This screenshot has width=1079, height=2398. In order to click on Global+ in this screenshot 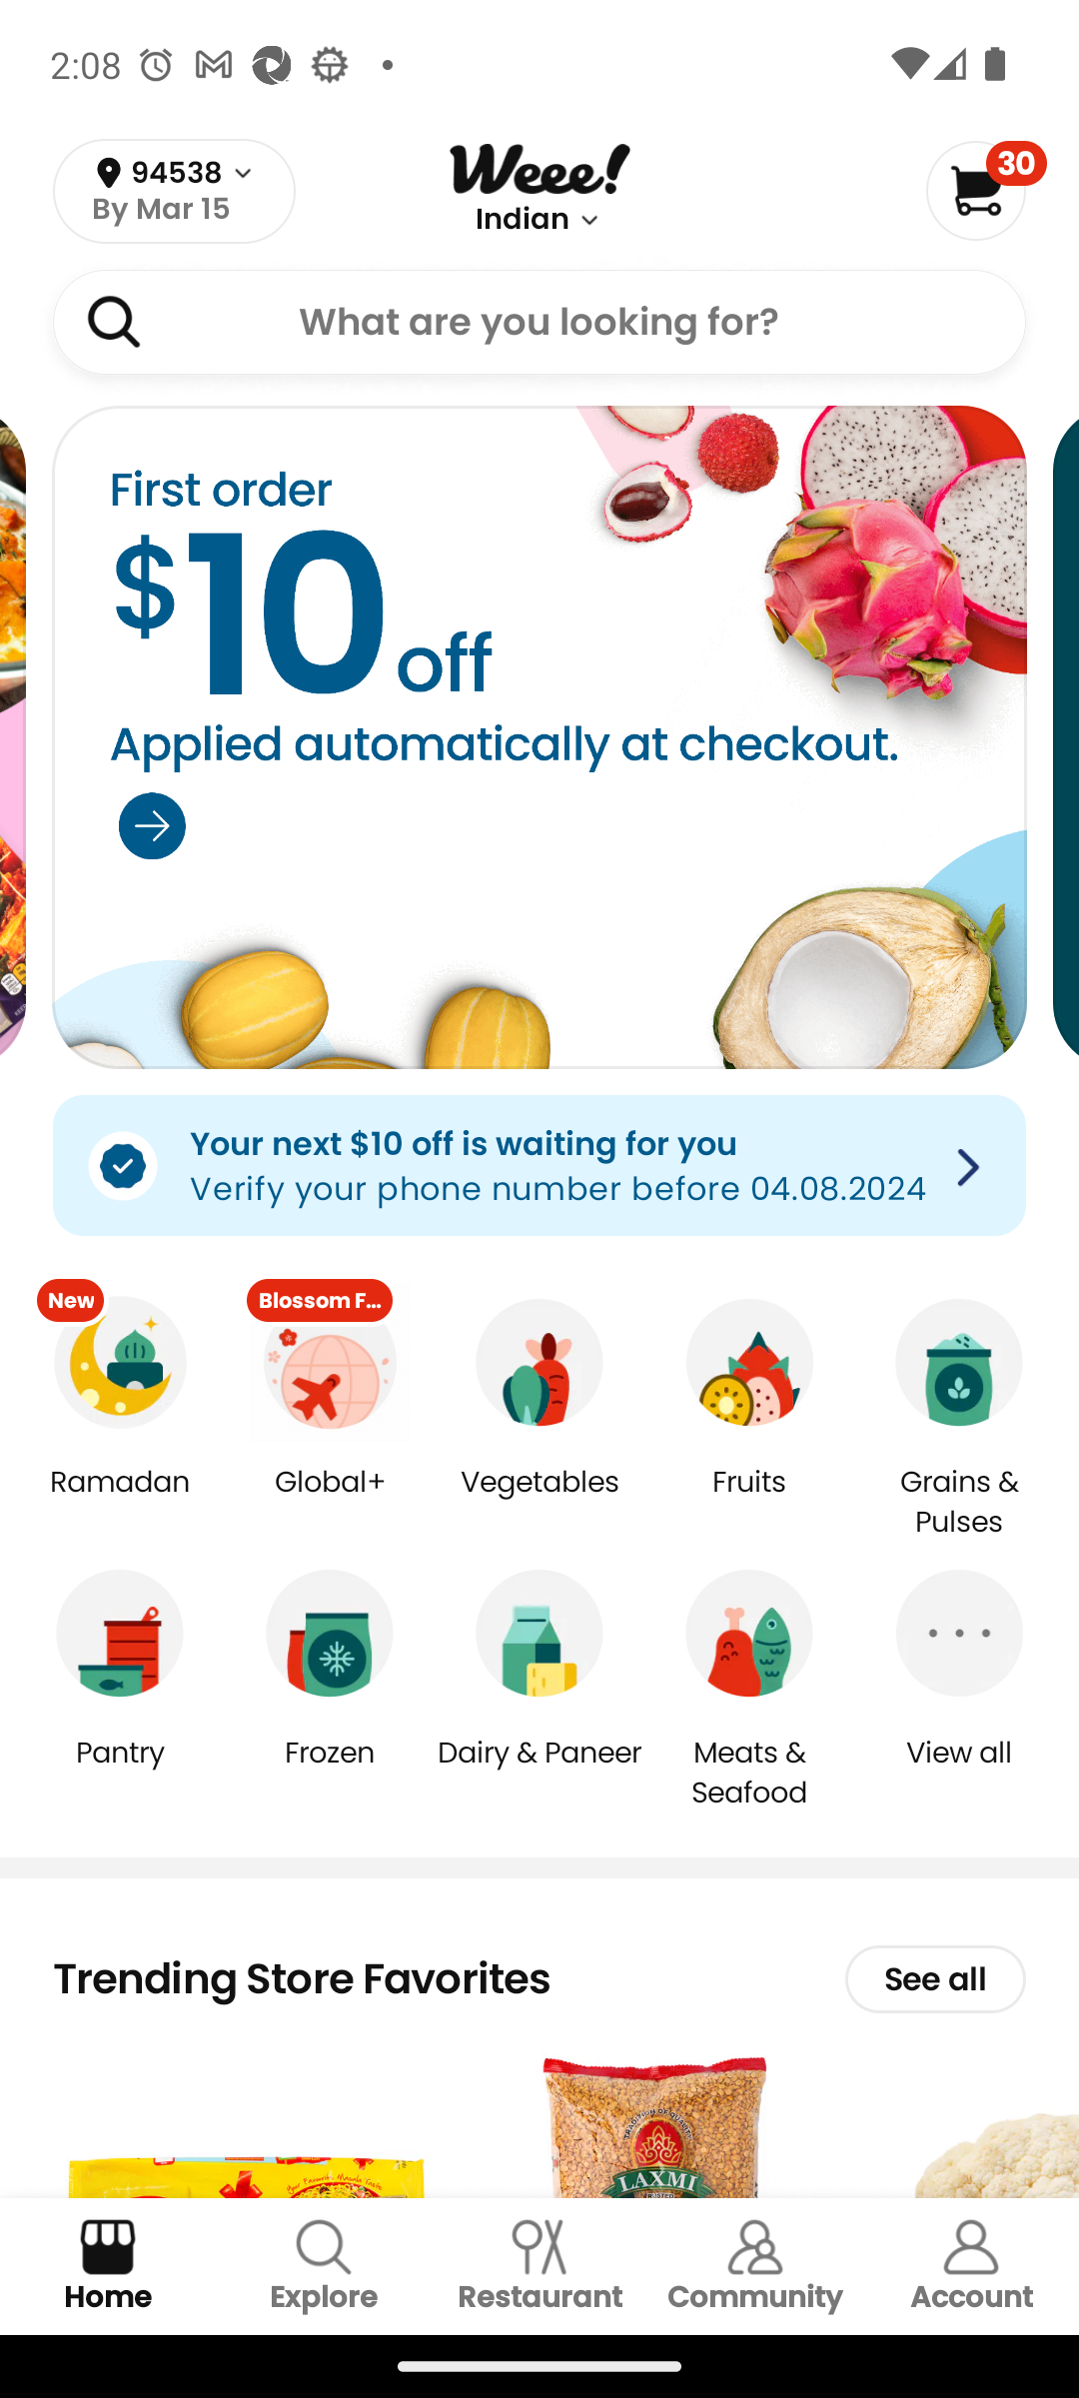, I will do `click(330, 1503)`.